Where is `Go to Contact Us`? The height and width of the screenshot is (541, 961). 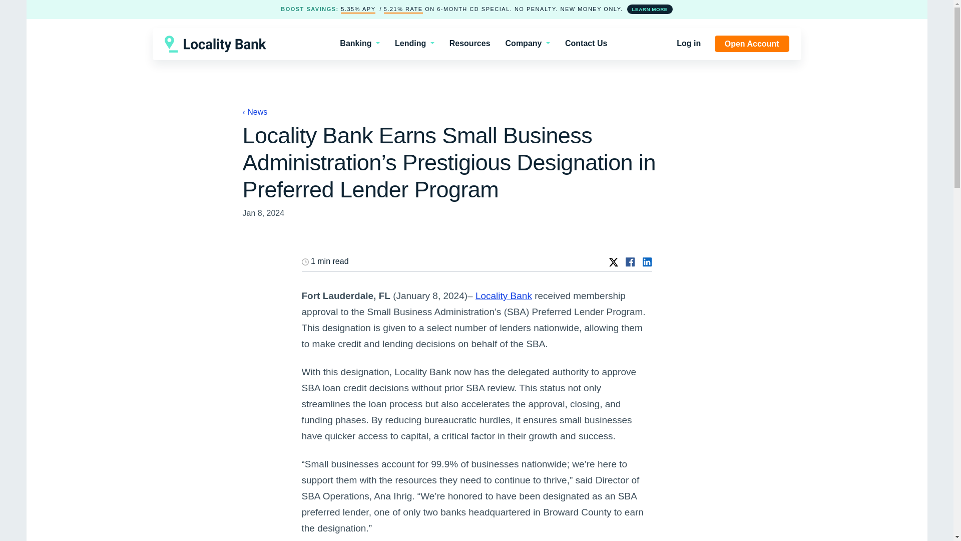 Go to Contact Us is located at coordinates (586, 43).